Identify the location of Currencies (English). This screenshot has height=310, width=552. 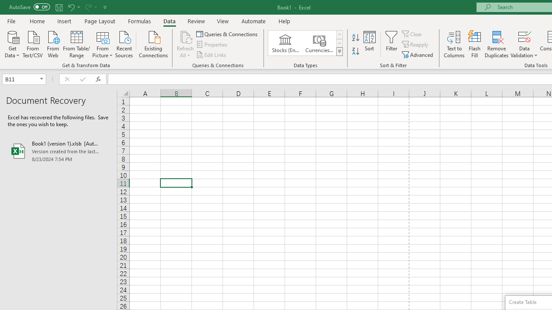
(319, 43).